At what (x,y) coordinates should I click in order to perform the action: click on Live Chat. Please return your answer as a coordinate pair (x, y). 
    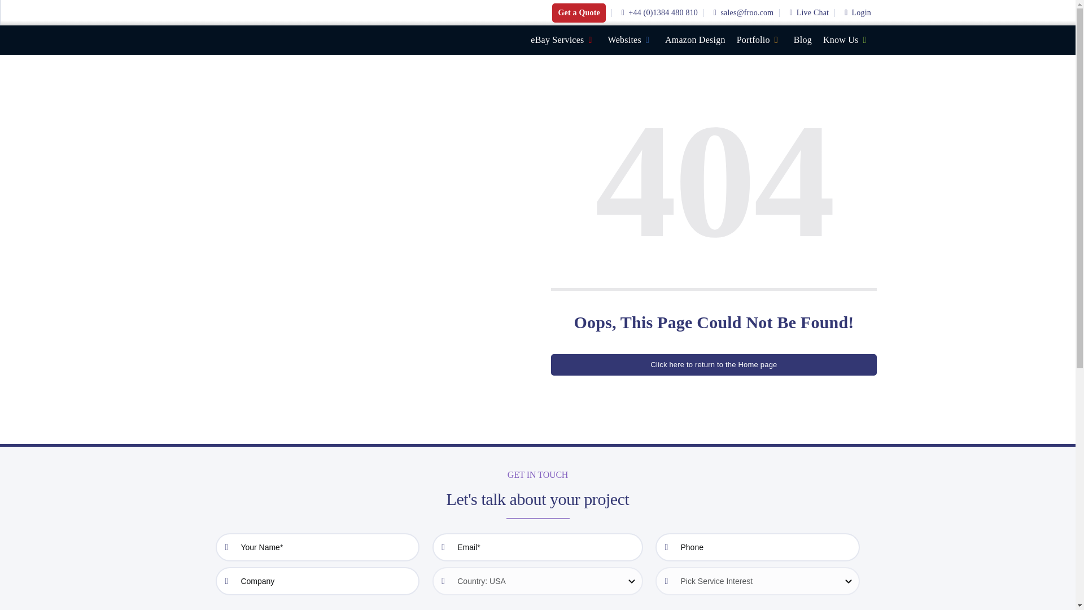
    Looking at the image, I should click on (807, 13).